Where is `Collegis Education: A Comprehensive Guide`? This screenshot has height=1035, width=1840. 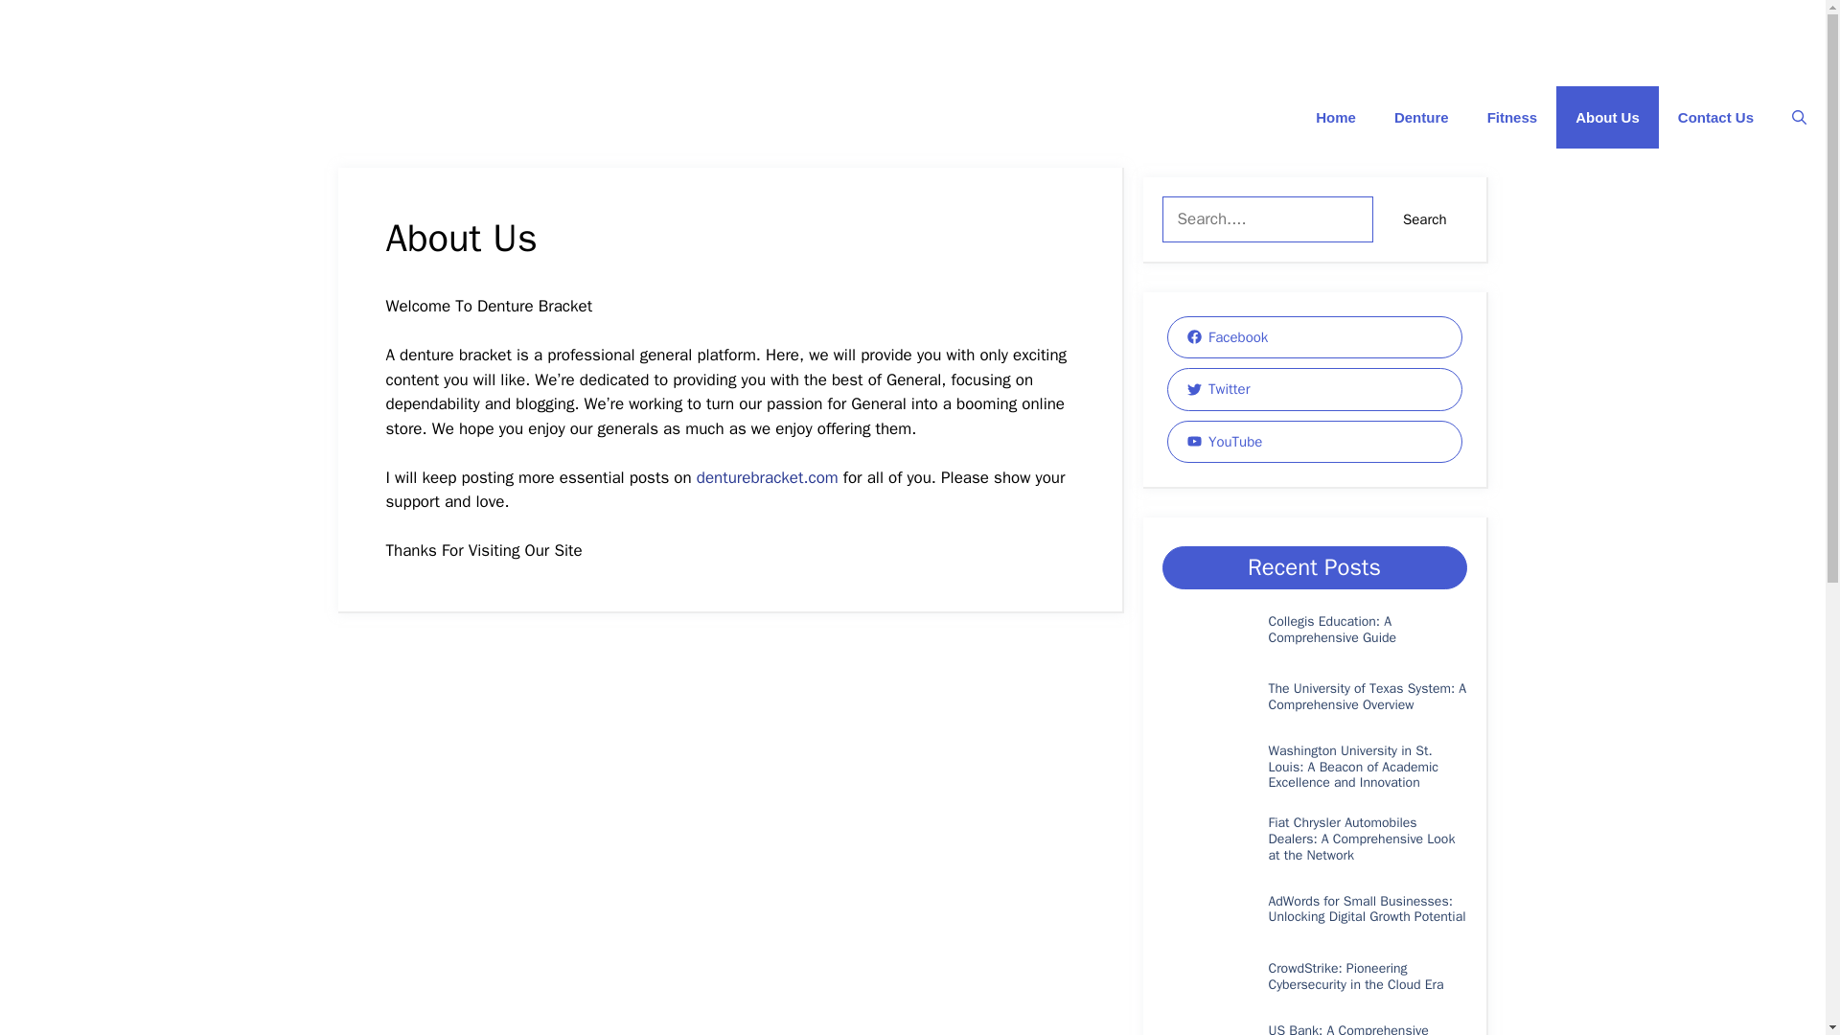 Collegis Education: A Comprehensive Guide is located at coordinates (1332, 629).